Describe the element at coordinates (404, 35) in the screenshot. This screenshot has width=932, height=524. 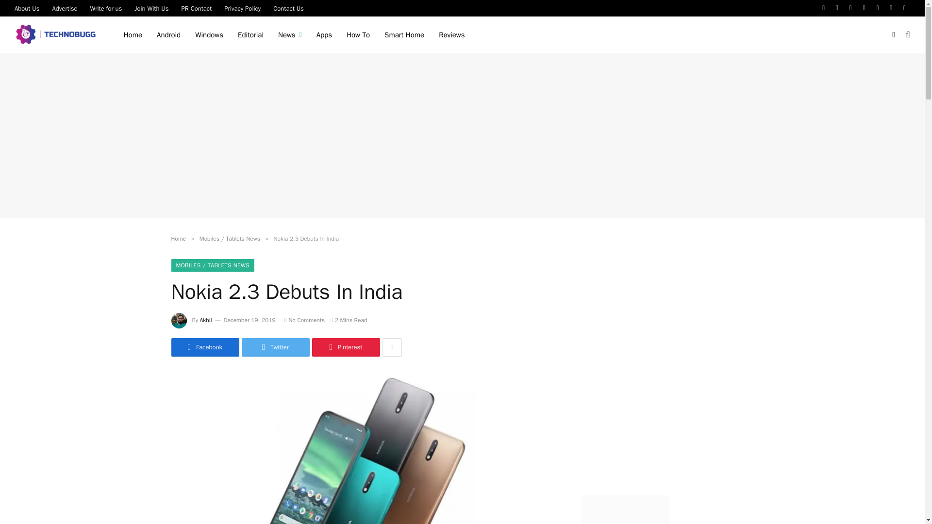
I see `Smart Home` at that location.